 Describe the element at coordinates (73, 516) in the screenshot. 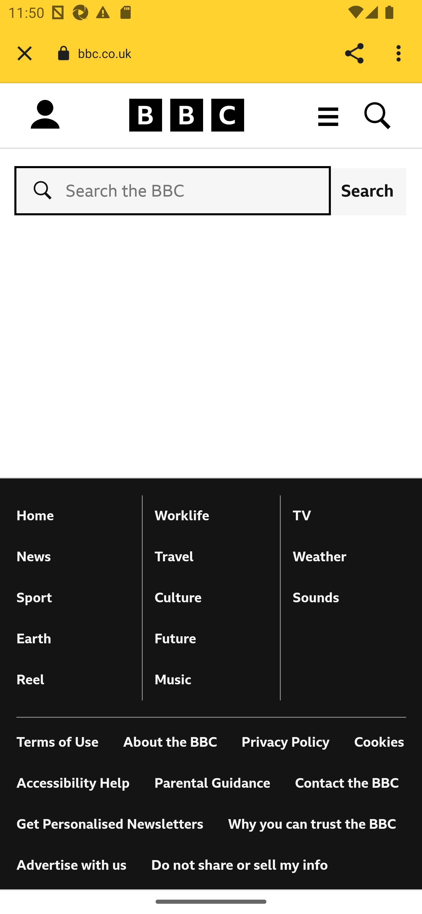

I see `Home` at that location.